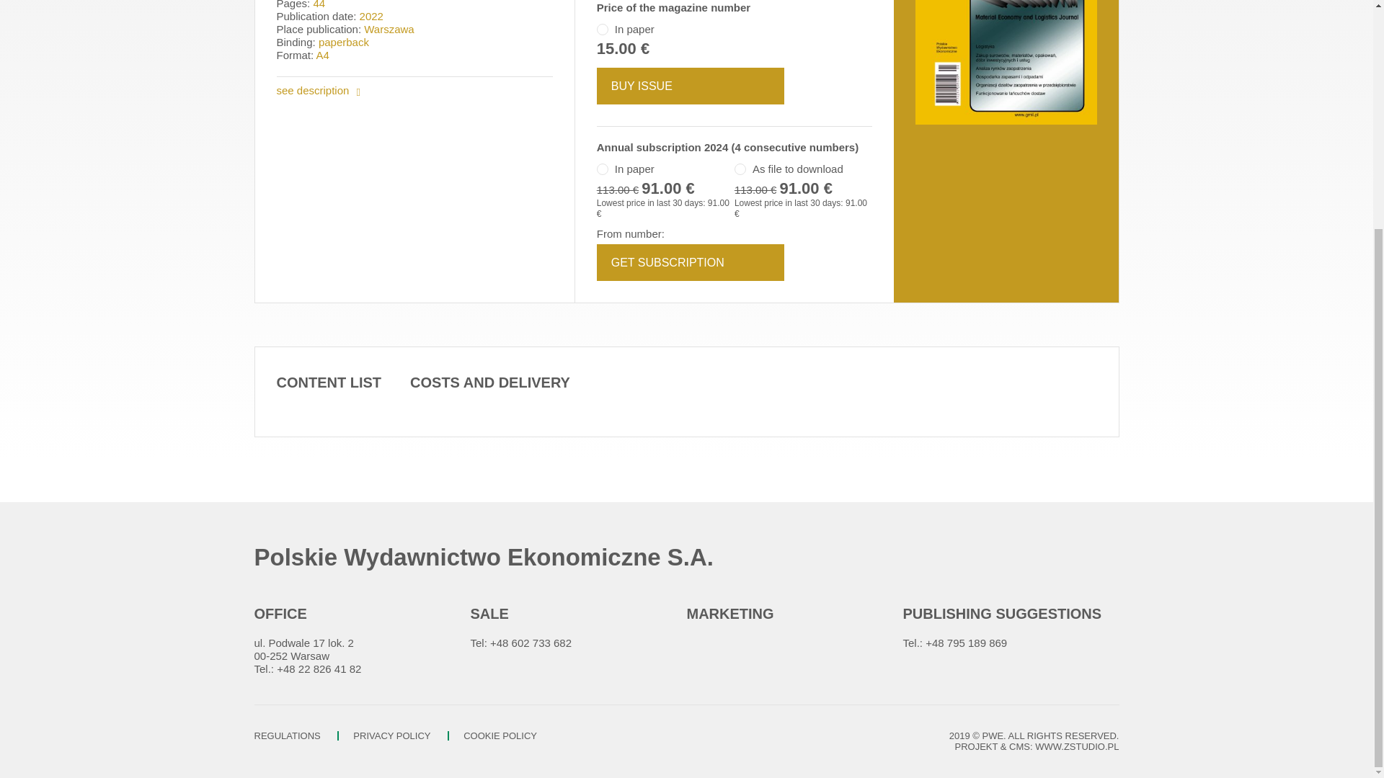 The image size is (1384, 778). I want to click on CONTENT LIST, so click(329, 383).